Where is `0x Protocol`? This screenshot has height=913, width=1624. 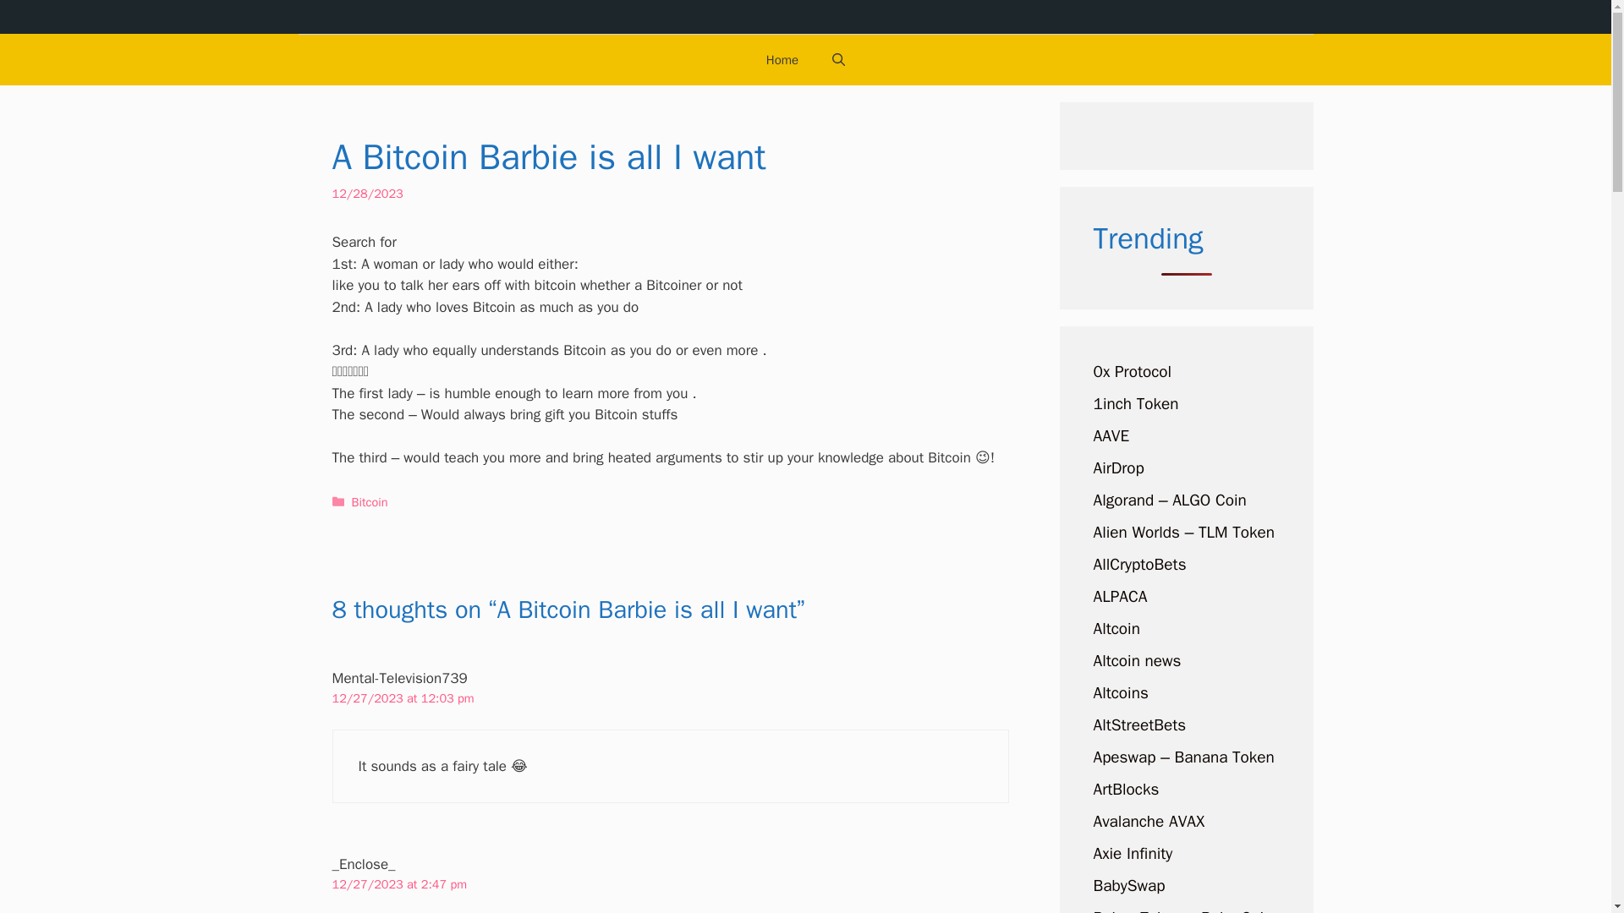 0x Protocol is located at coordinates (1132, 372).